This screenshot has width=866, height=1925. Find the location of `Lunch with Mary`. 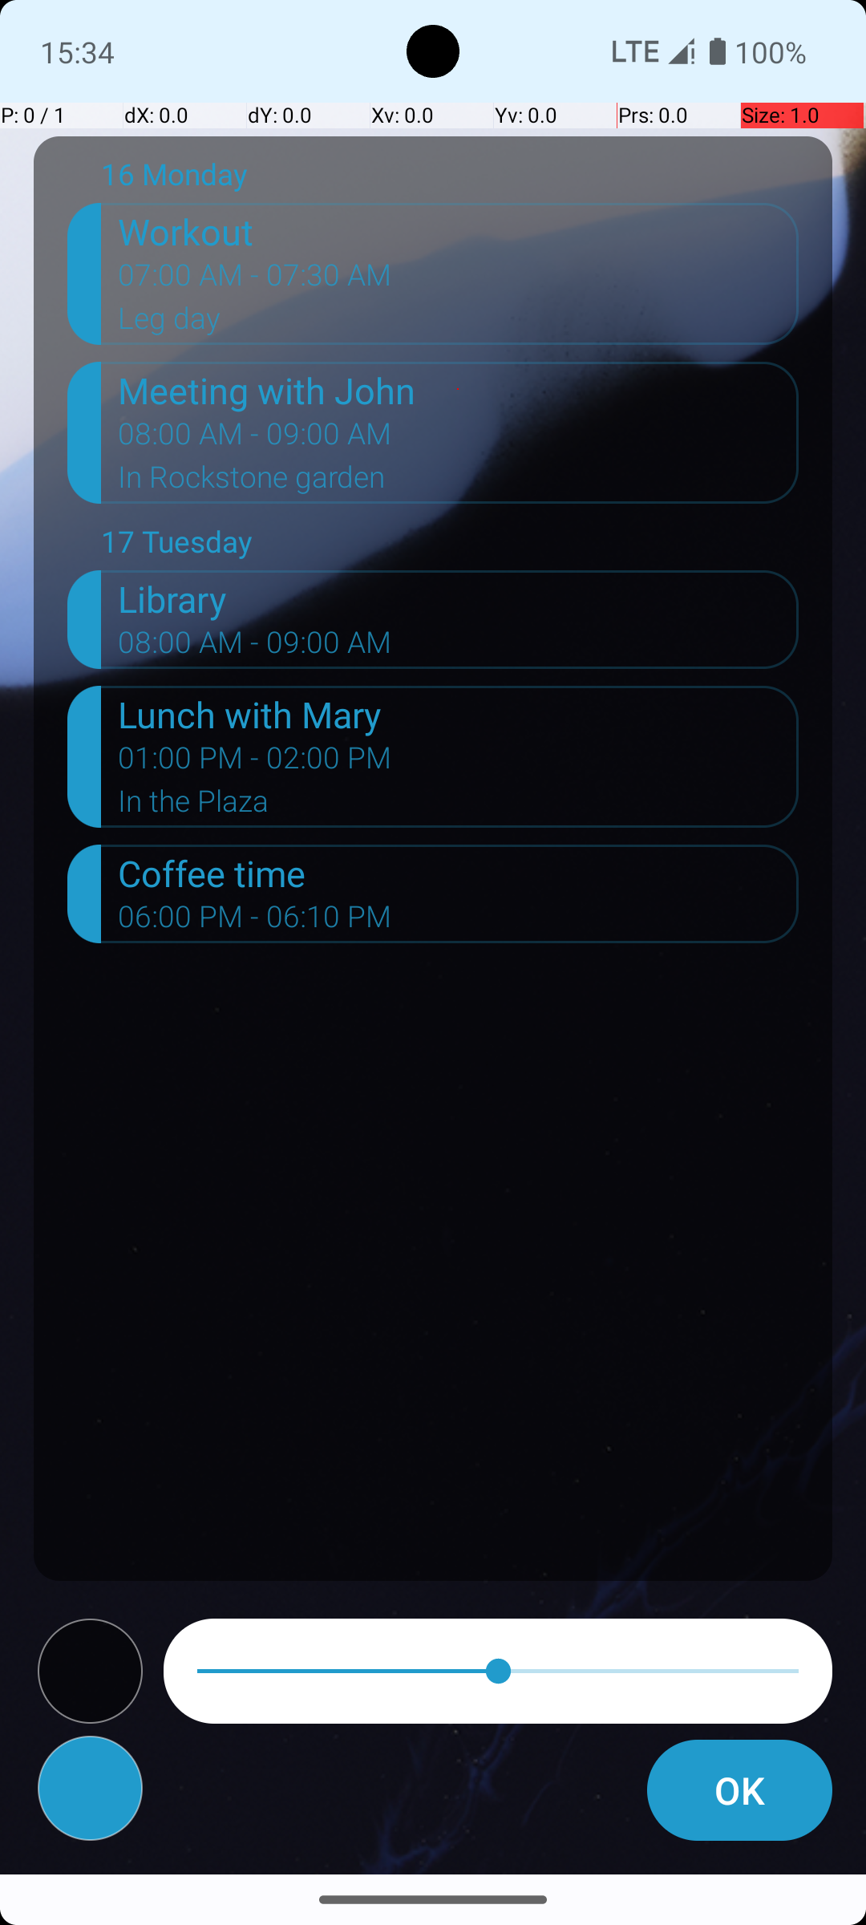

Lunch with Mary is located at coordinates (459, 714).